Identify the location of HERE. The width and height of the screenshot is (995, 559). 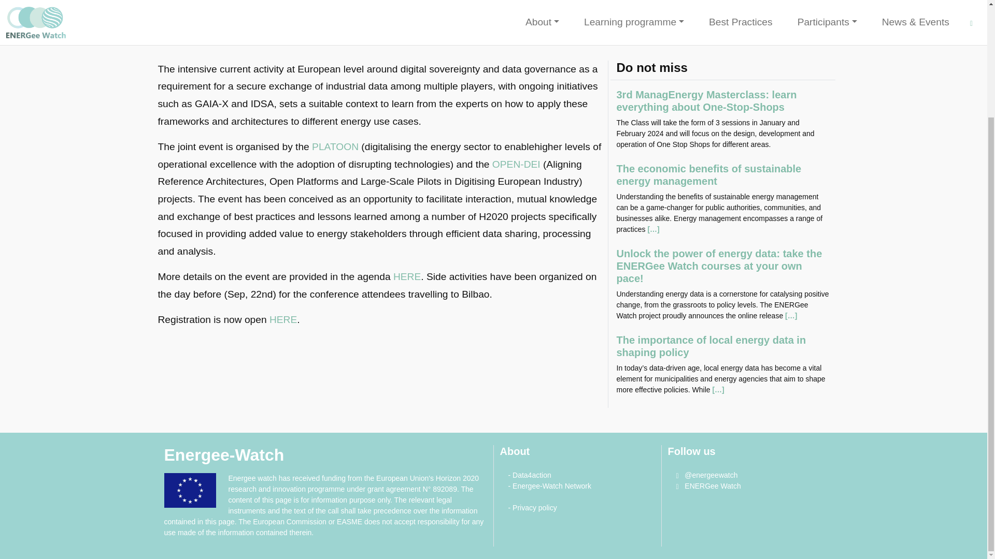
(407, 276).